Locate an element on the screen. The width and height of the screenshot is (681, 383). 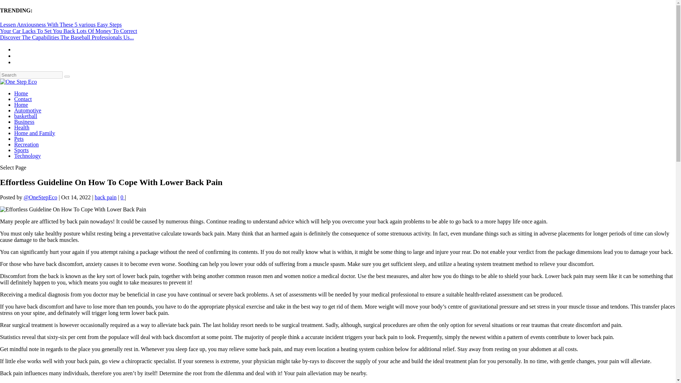
Discover The Capabilities The Baseball Professionals Us... is located at coordinates (67, 38).